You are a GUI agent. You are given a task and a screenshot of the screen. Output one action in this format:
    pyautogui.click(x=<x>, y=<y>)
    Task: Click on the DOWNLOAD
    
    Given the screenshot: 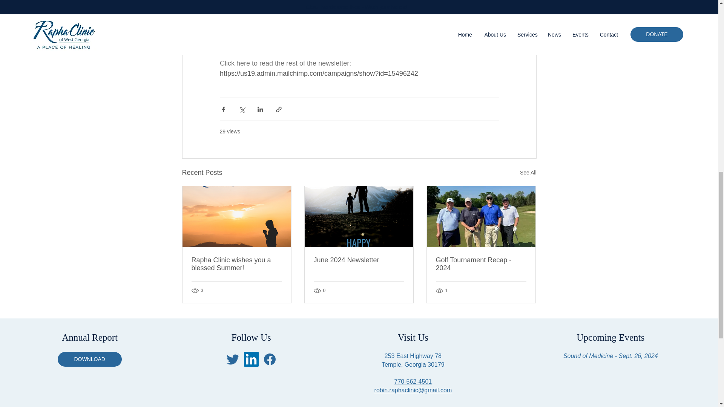 What is the action you would take?
    pyautogui.click(x=90, y=360)
    